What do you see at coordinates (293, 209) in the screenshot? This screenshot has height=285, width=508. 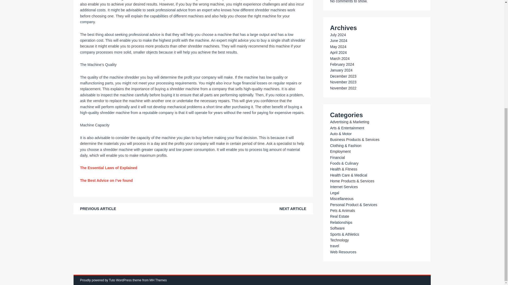 I see `NEXT ARTICLE` at bounding box center [293, 209].